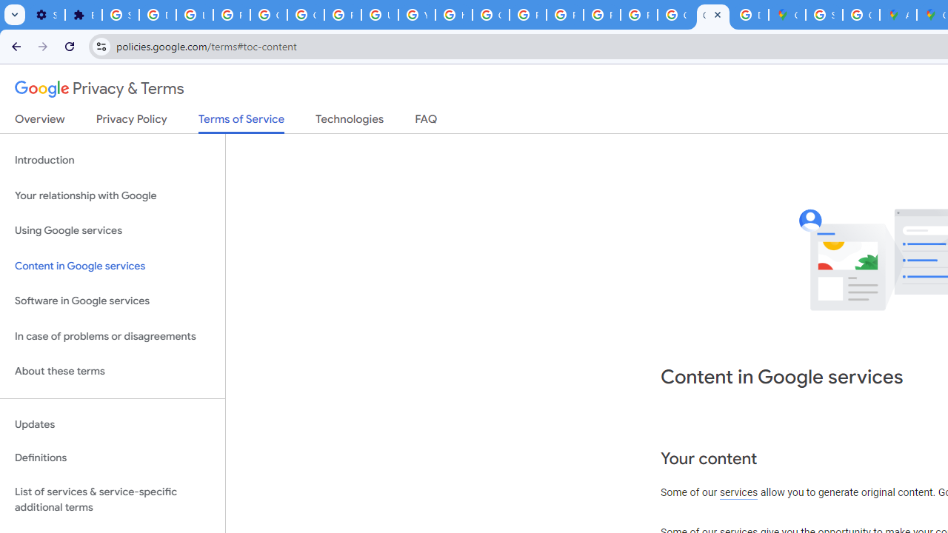 The image size is (948, 533). I want to click on Extensions, so click(84, 15).